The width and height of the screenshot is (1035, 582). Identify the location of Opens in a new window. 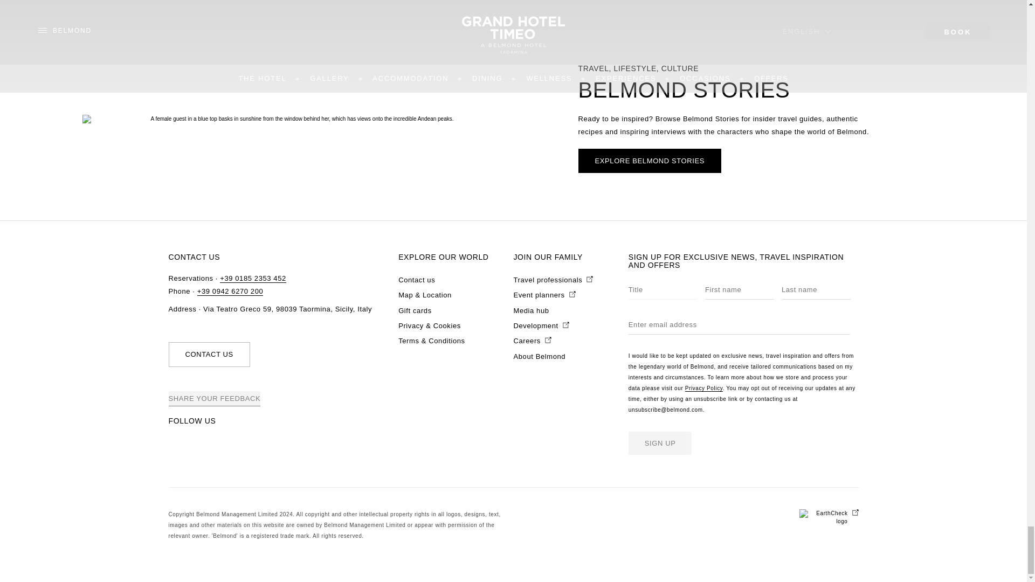
(553, 280).